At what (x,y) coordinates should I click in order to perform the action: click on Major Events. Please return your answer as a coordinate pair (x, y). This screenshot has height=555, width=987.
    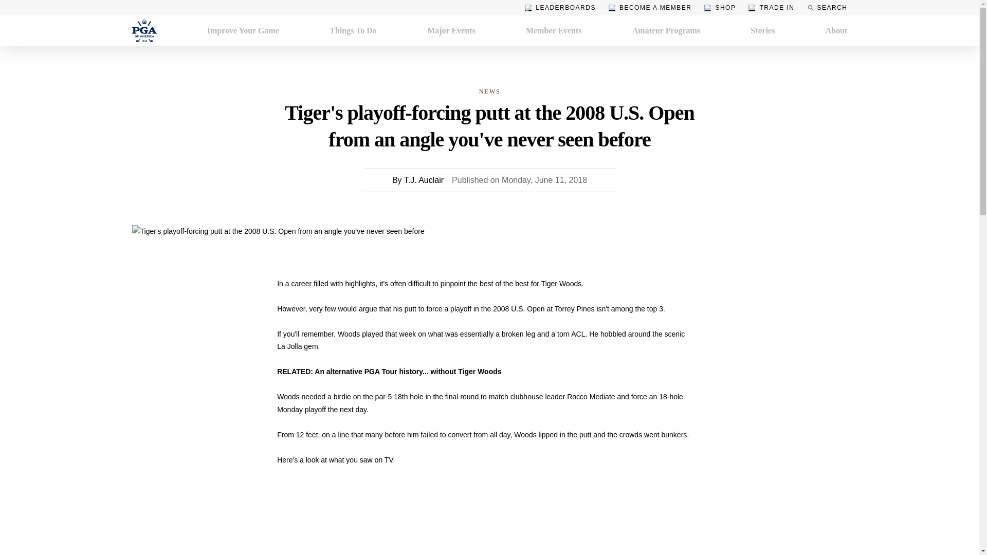
    Looking at the image, I should click on (451, 31).